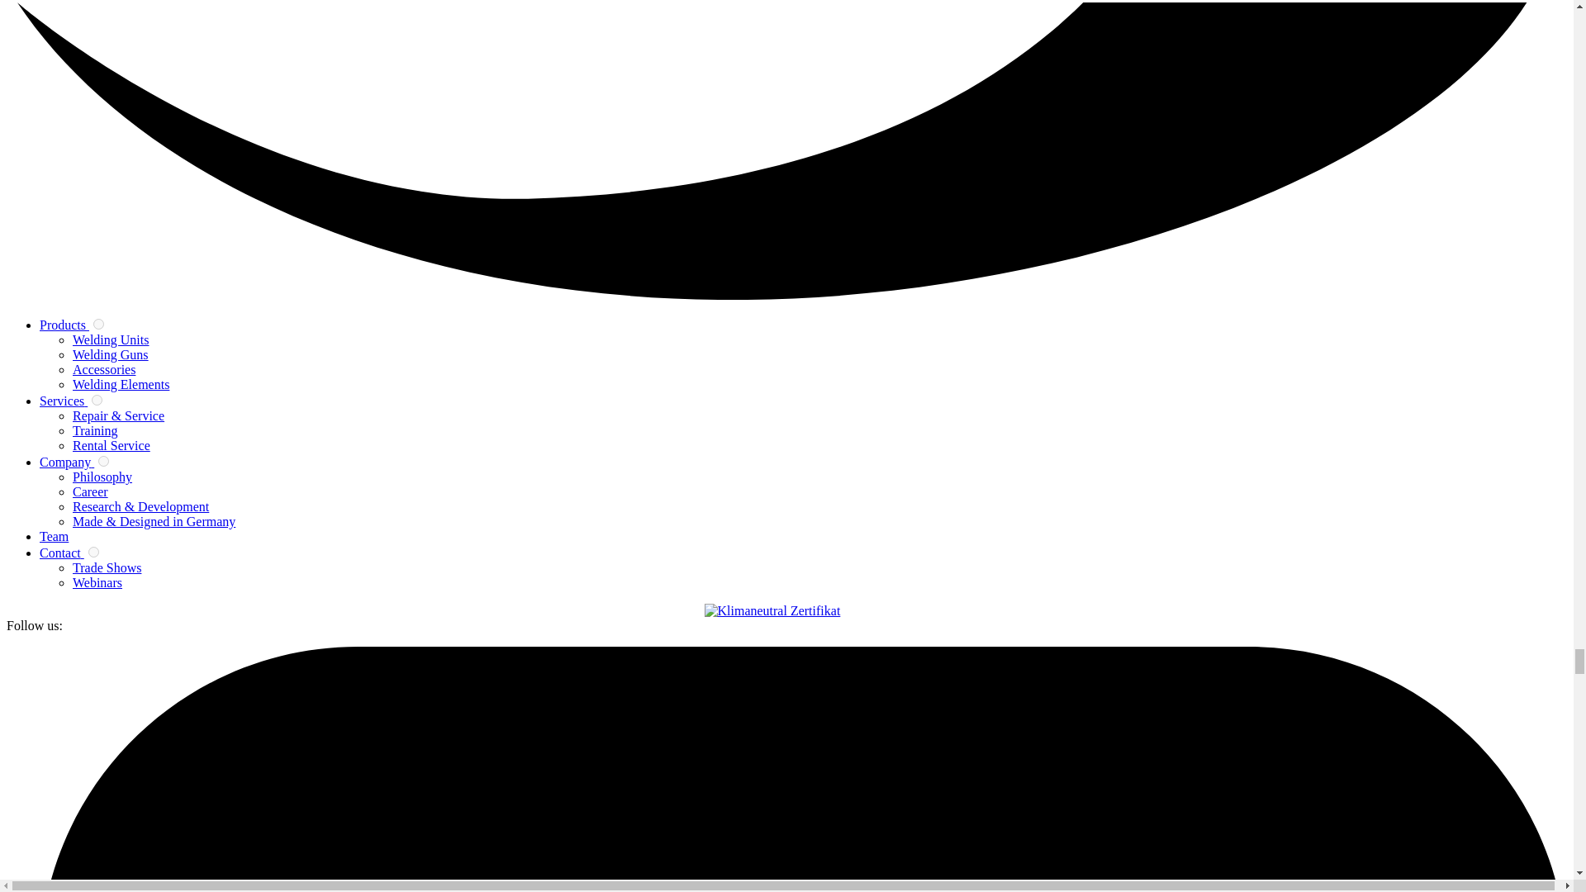  What do you see at coordinates (97, 400) in the screenshot?
I see `on` at bounding box center [97, 400].